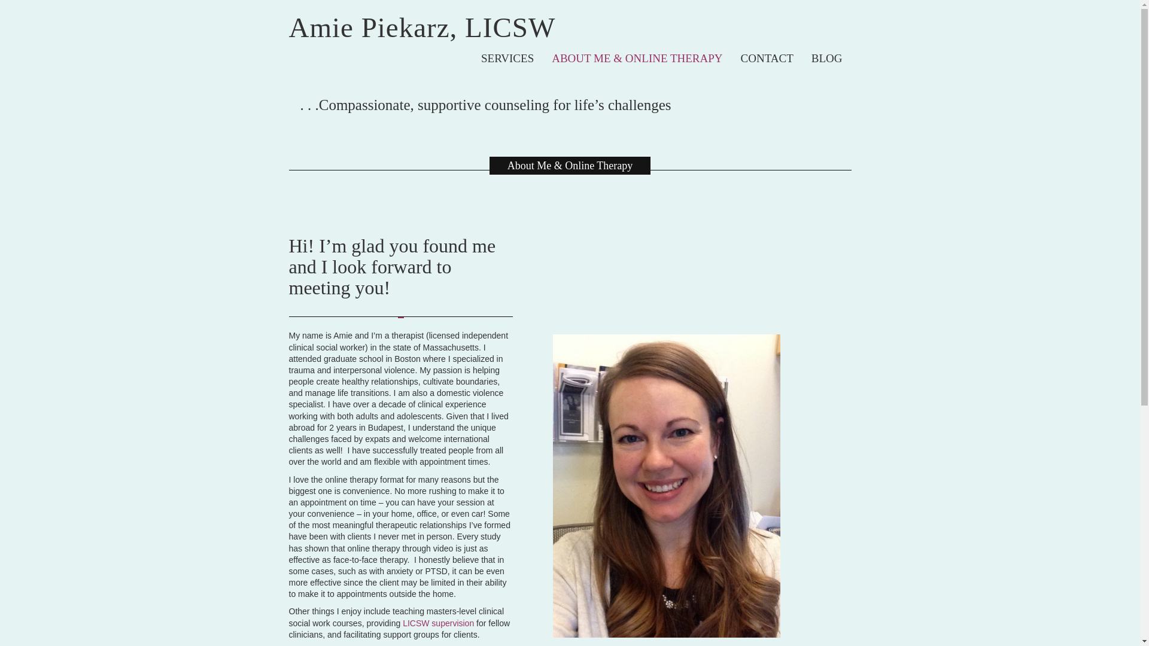 This screenshot has height=646, width=1149. I want to click on LICSW supervision, so click(438, 623).